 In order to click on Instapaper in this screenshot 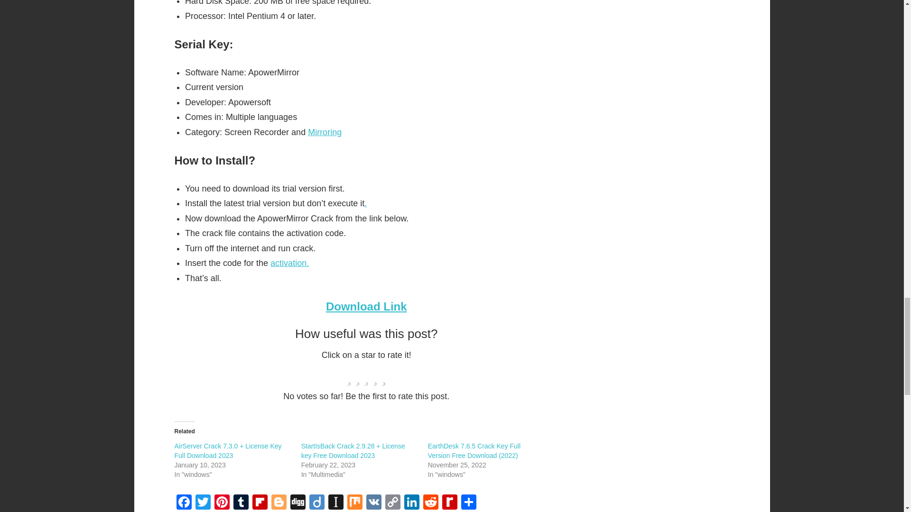, I will do `click(335, 503)`.